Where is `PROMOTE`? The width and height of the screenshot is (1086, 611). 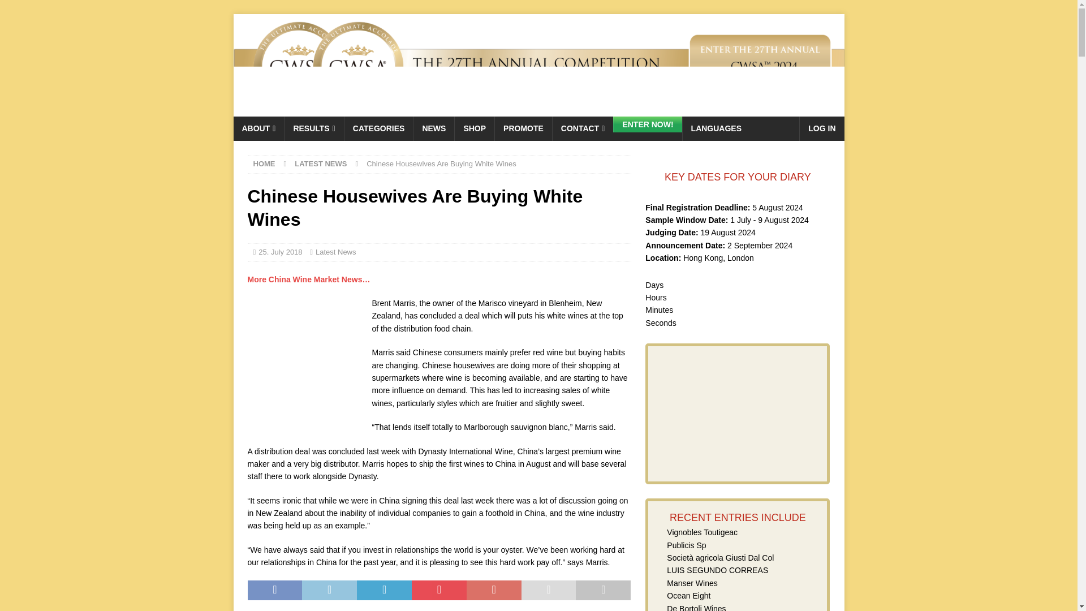 PROMOTE is located at coordinates (523, 128).